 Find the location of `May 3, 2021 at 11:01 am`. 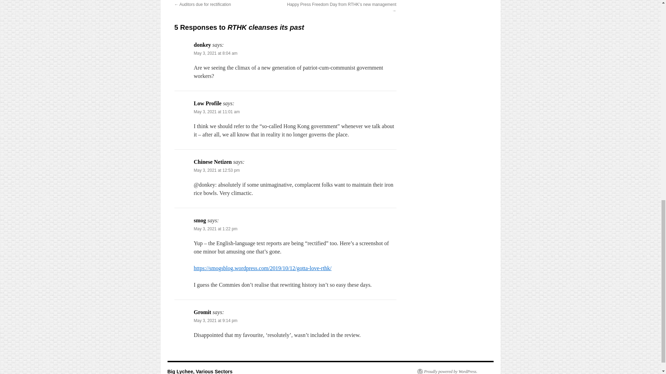

May 3, 2021 at 11:01 am is located at coordinates (216, 112).